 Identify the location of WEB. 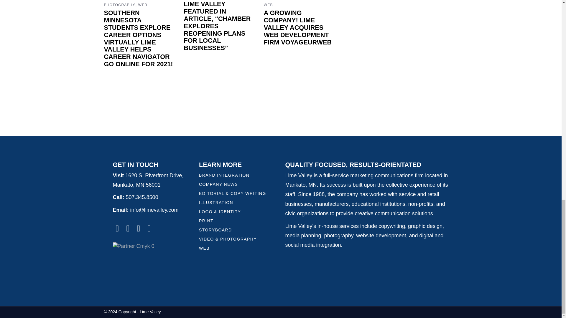
(143, 5).